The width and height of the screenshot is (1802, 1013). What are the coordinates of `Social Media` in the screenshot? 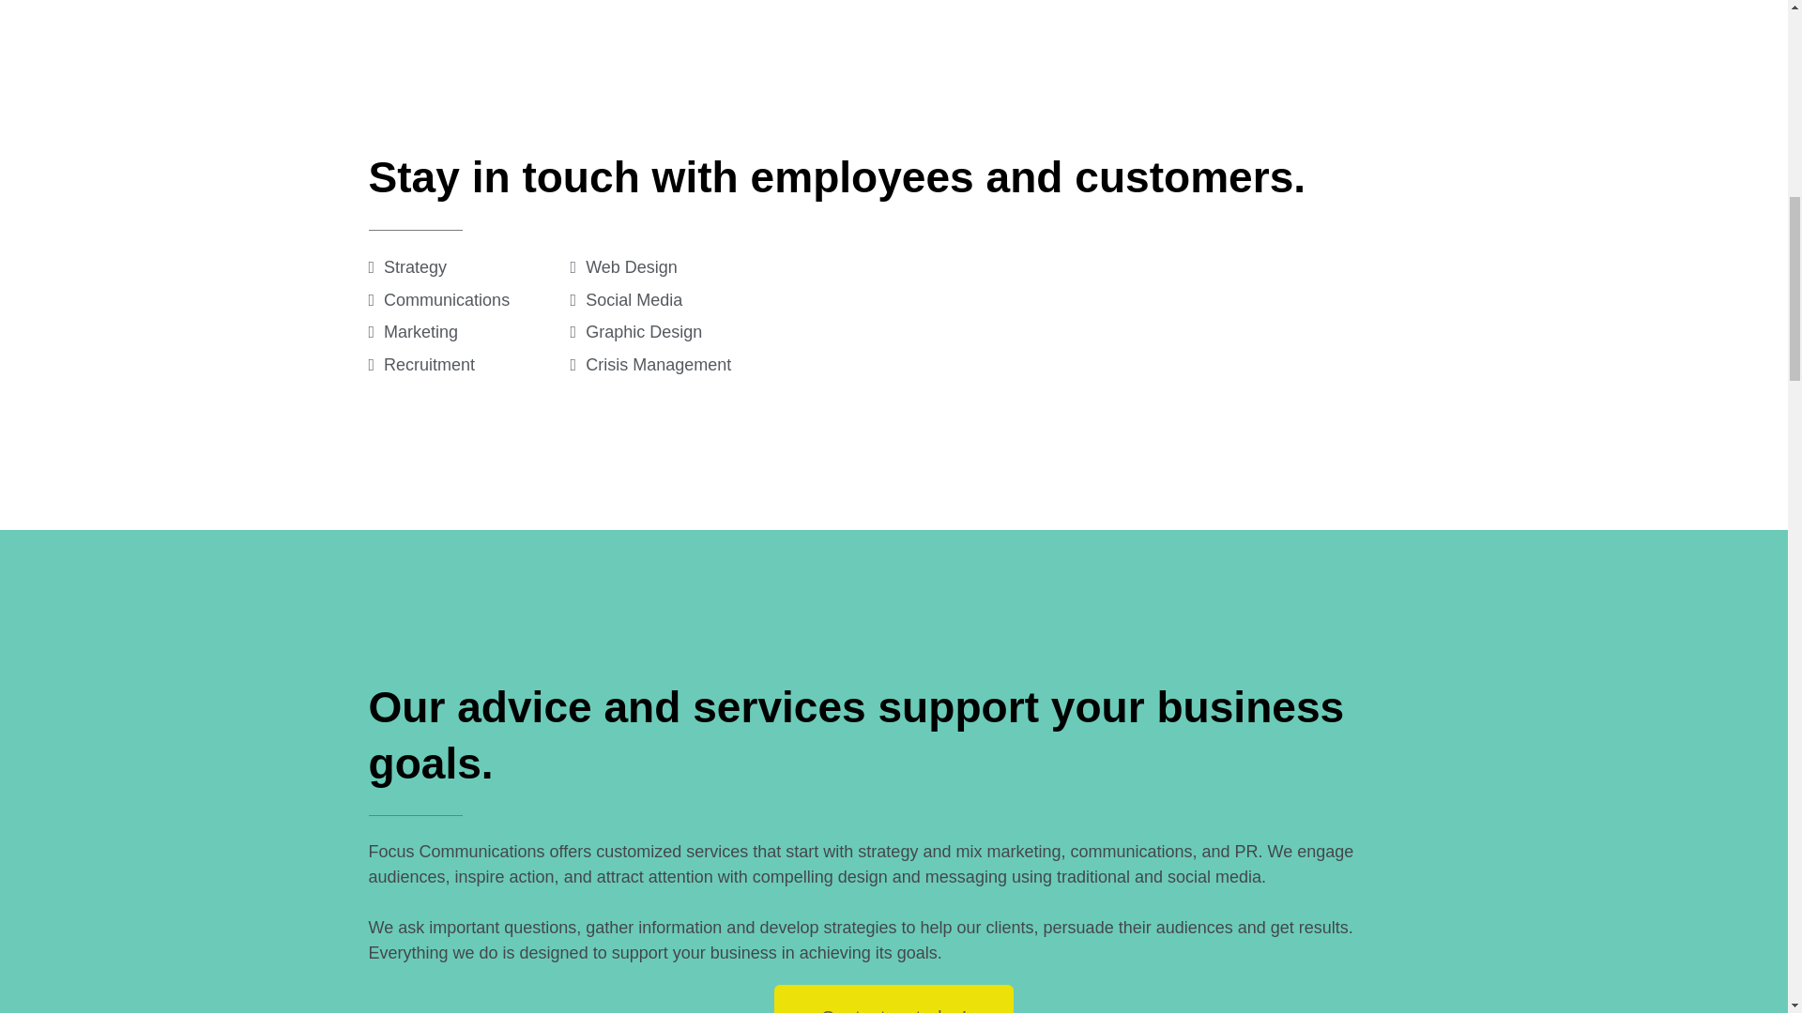 It's located at (627, 300).